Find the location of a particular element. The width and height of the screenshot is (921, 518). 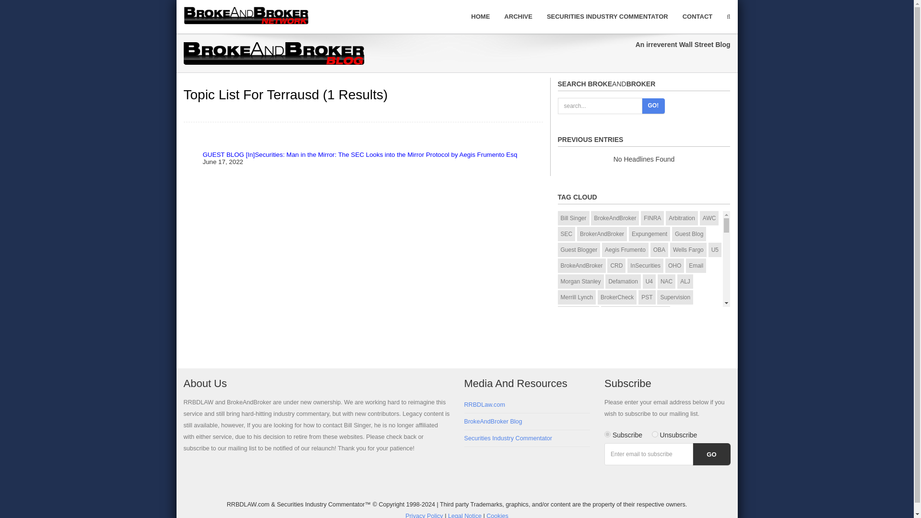

Supervision is located at coordinates (675, 297).